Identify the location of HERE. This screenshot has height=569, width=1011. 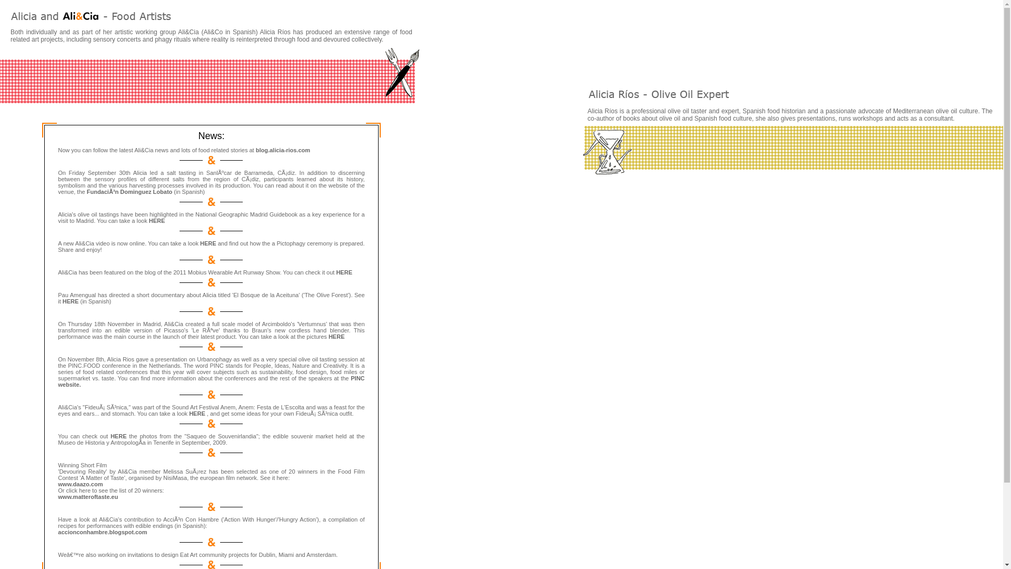
(343, 272).